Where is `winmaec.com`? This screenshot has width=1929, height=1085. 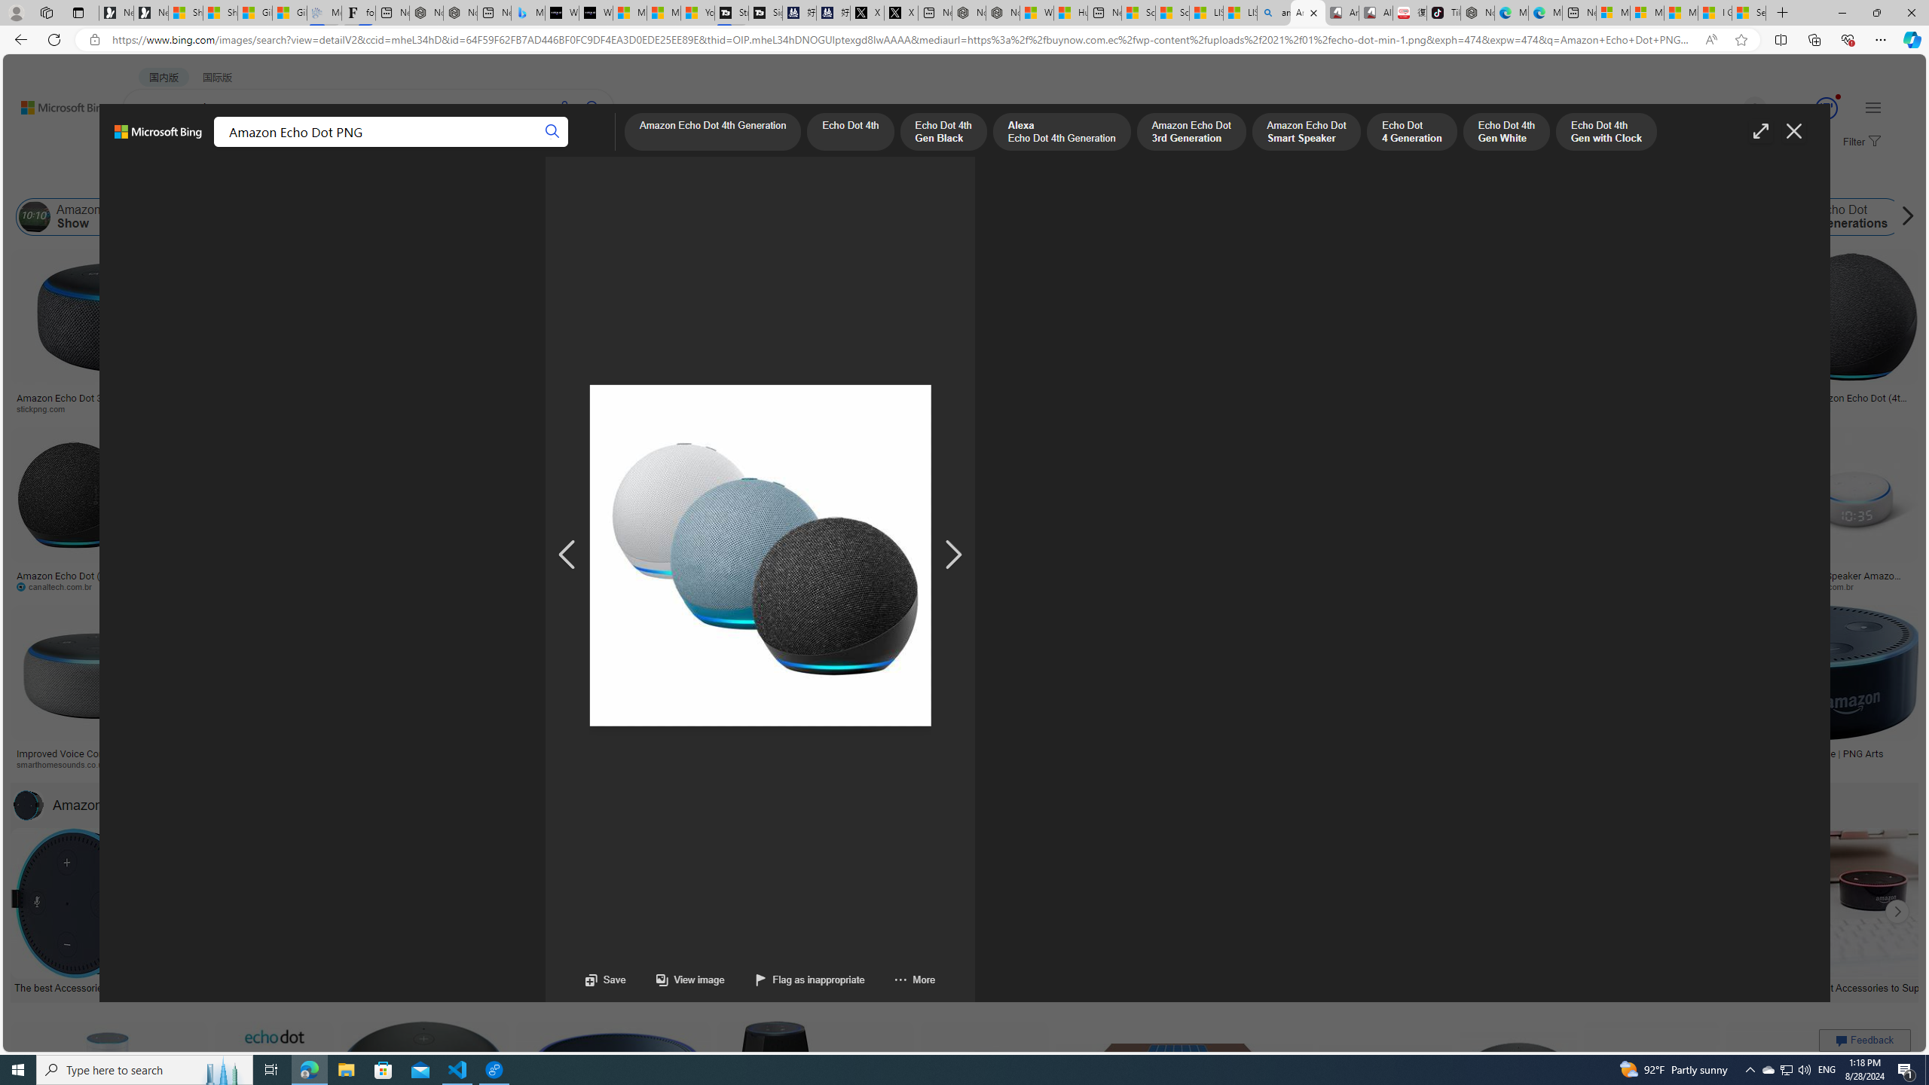 winmaec.com is located at coordinates (1522, 586).